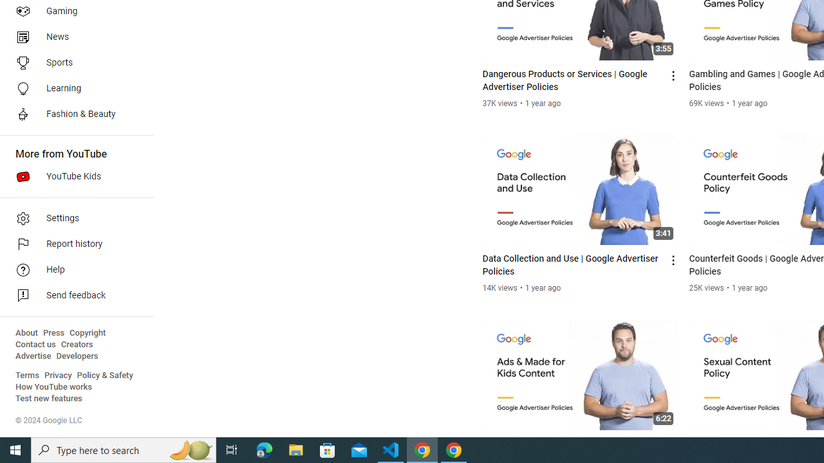 The height and width of the screenshot is (463, 824). Describe the element at coordinates (673, 445) in the screenshot. I see `Action menu` at that location.